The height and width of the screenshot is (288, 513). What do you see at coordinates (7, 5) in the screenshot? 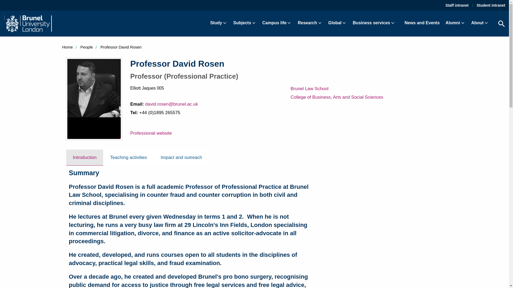
I see `Skip to main content` at bounding box center [7, 5].